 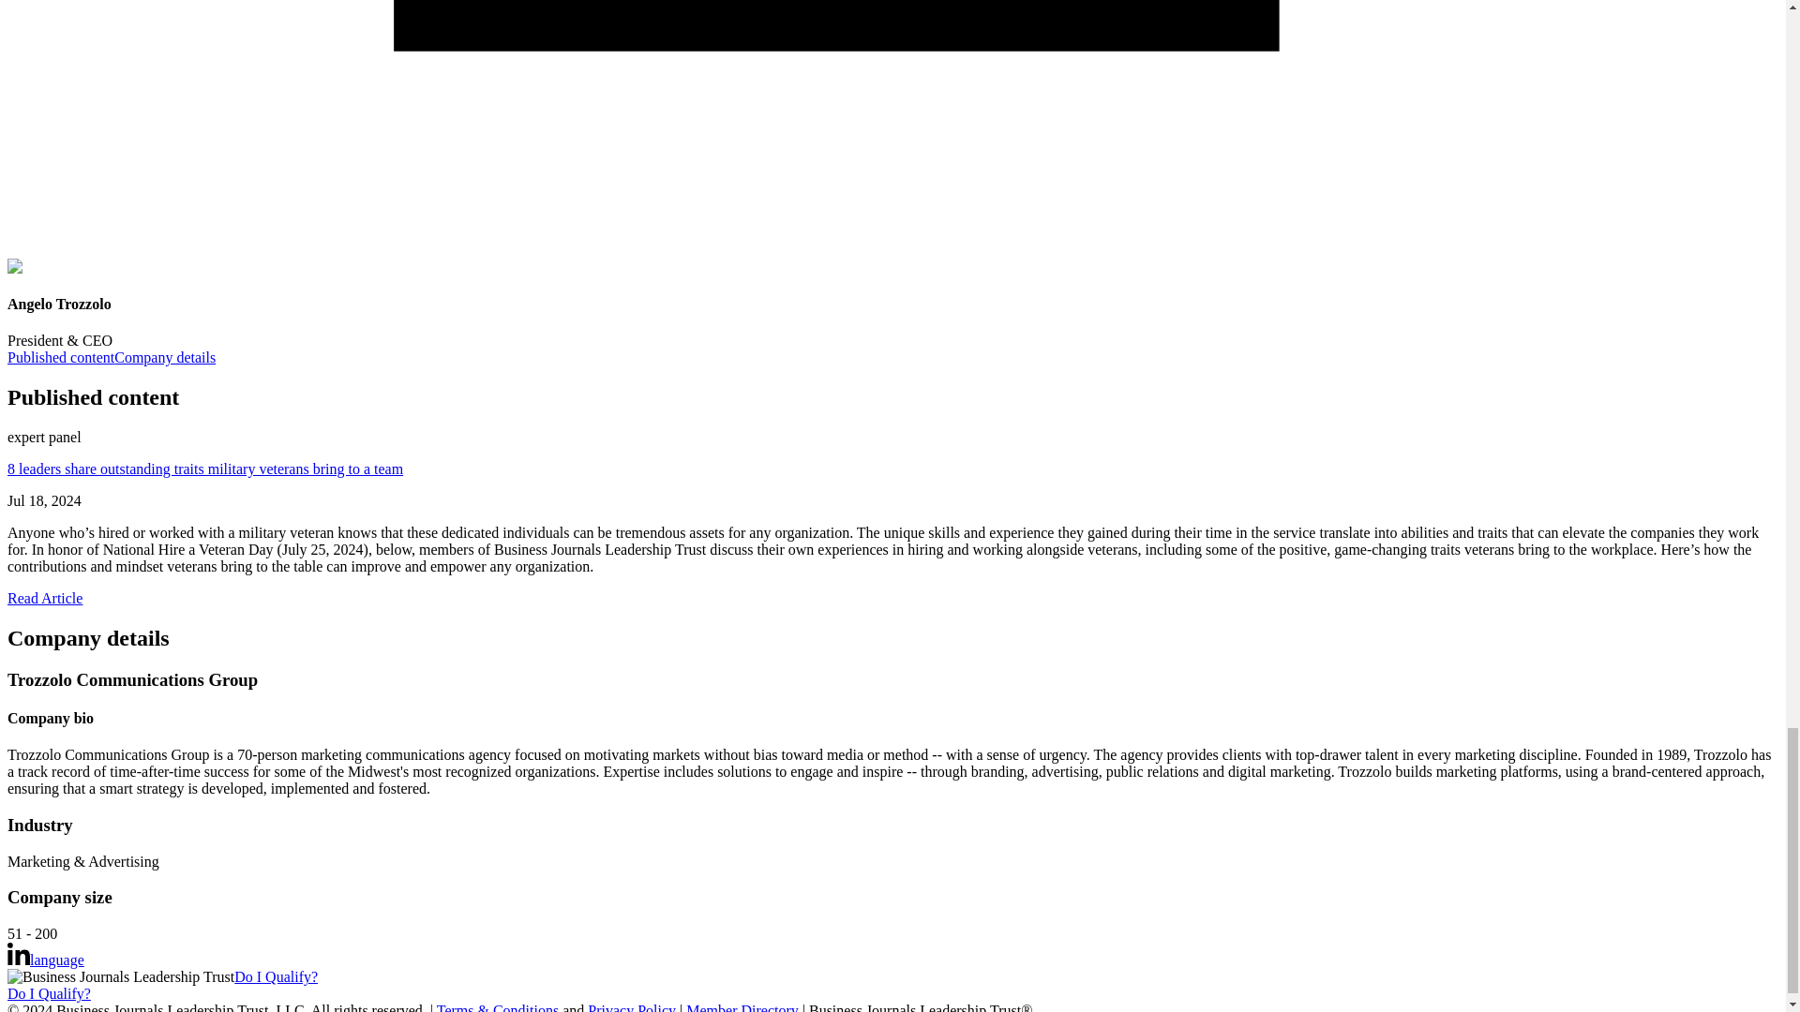 I want to click on Read Article, so click(x=45, y=598).